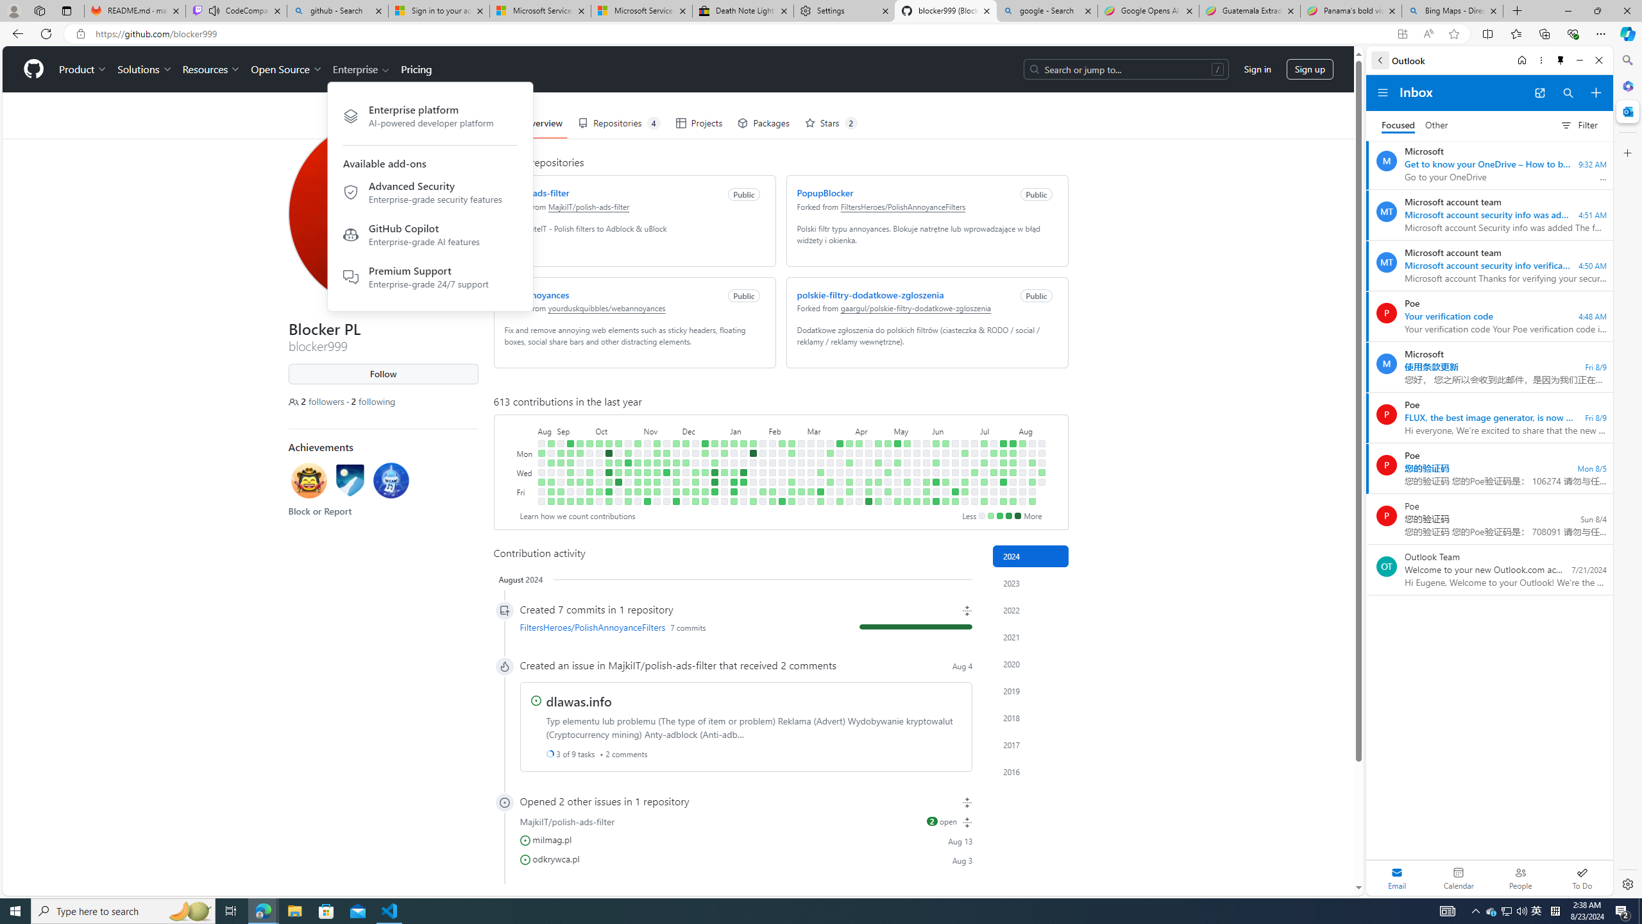 This screenshot has height=924, width=1642. Describe the element at coordinates (391, 483) in the screenshot. I see `Achievement: Pull Shark` at that location.